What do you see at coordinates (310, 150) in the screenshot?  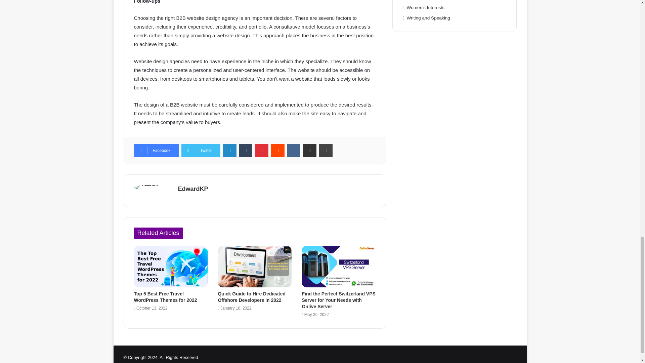 I see `Share via Email` at bounding box center [310, 150].